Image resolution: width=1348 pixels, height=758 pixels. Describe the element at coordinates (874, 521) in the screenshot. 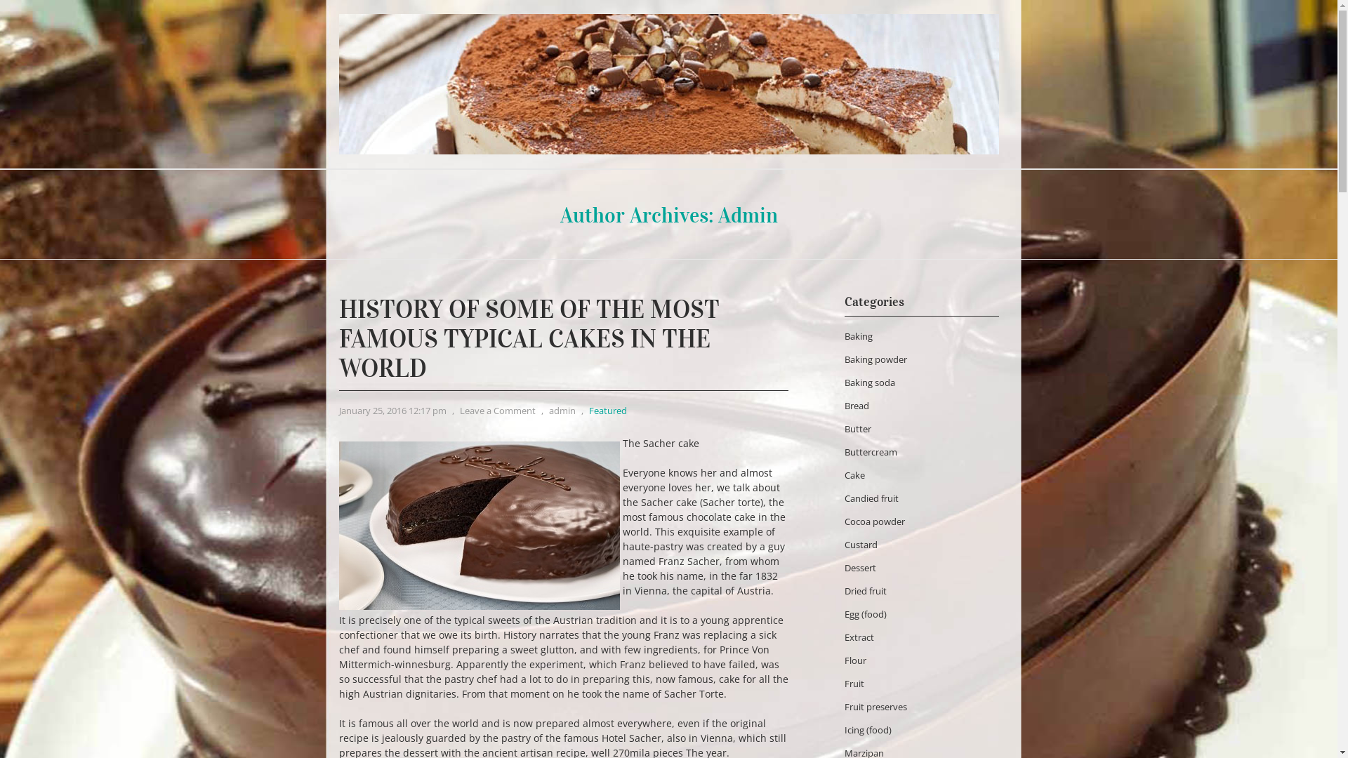

I see `Cocoa powder` at that location.